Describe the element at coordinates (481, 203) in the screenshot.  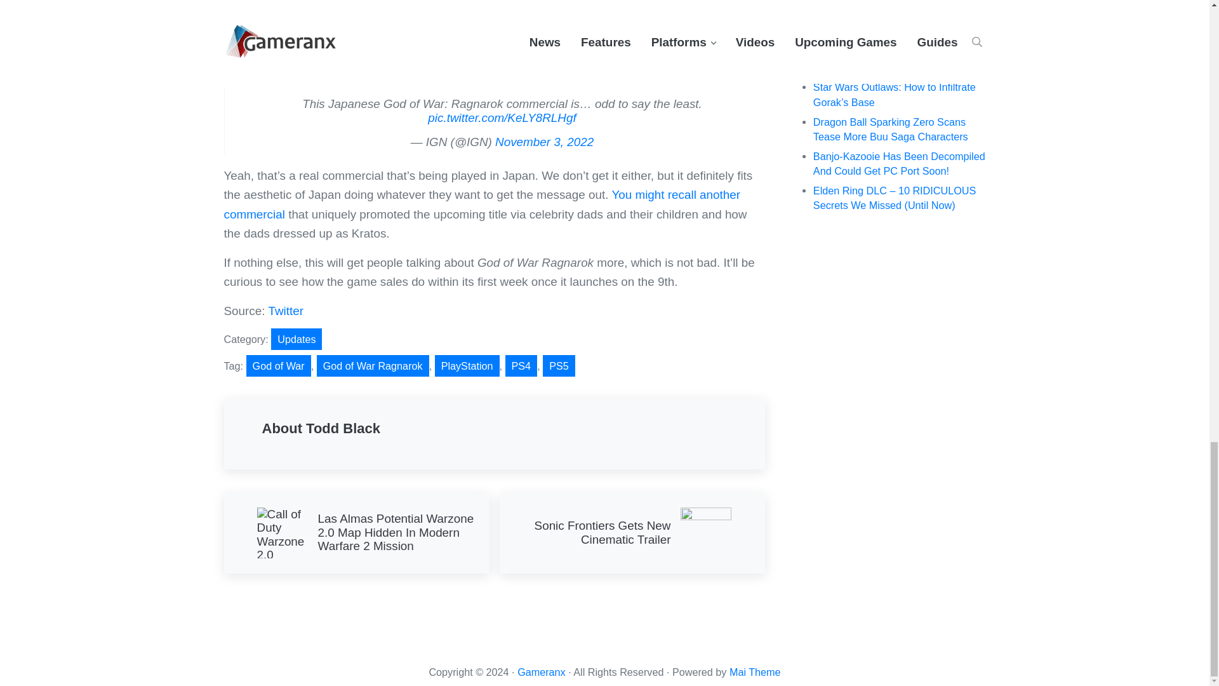
I see `You might recall another commercial` at that location.